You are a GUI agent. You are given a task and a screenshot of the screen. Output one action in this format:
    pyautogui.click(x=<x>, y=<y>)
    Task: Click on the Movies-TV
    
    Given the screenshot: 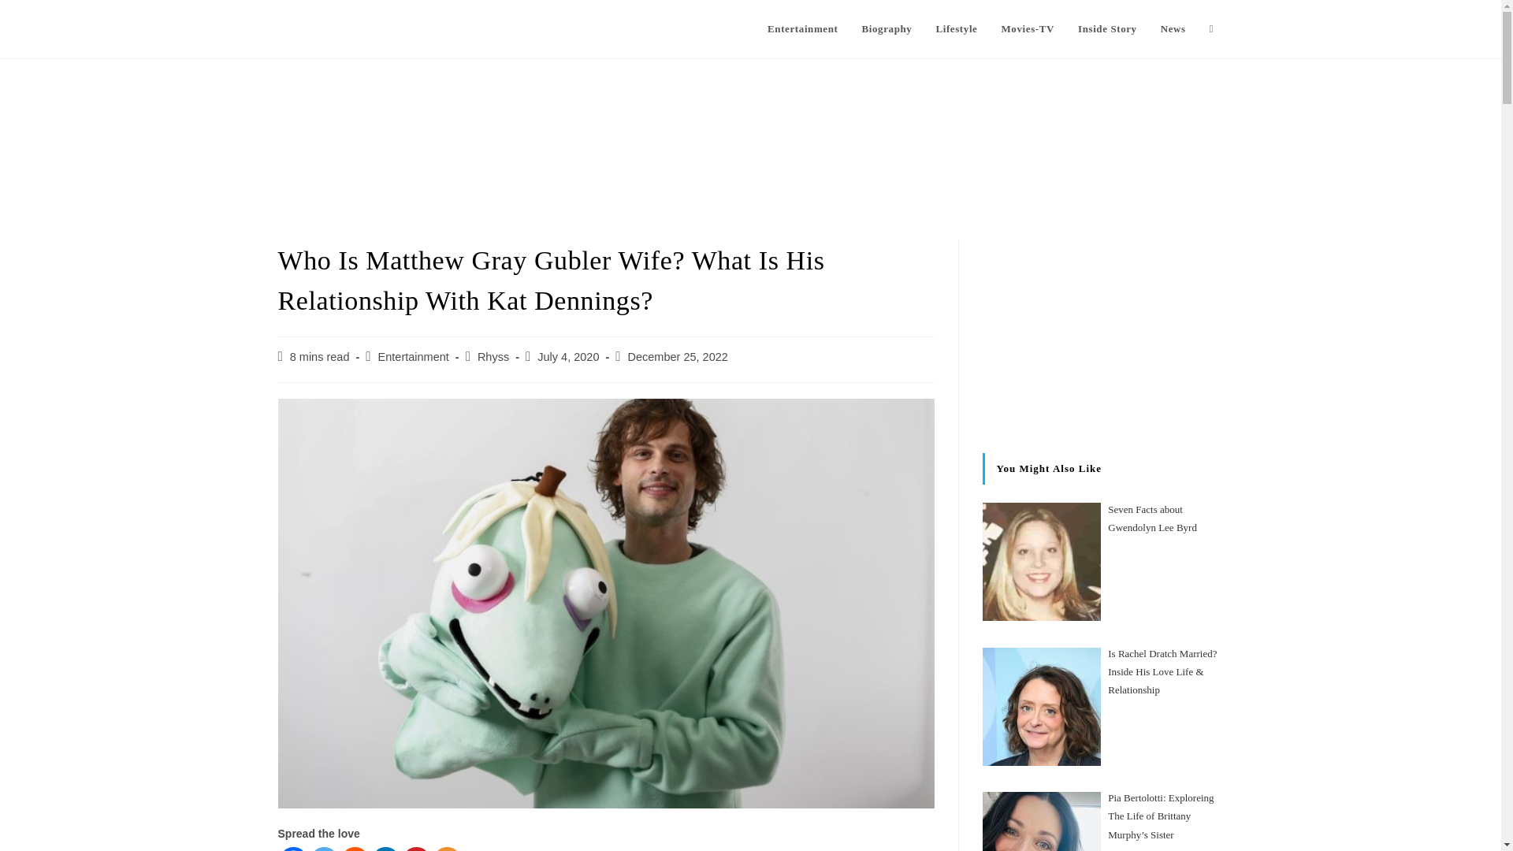 What is the action you would take?
    pyautogui.click(x=1028, y=29)
    